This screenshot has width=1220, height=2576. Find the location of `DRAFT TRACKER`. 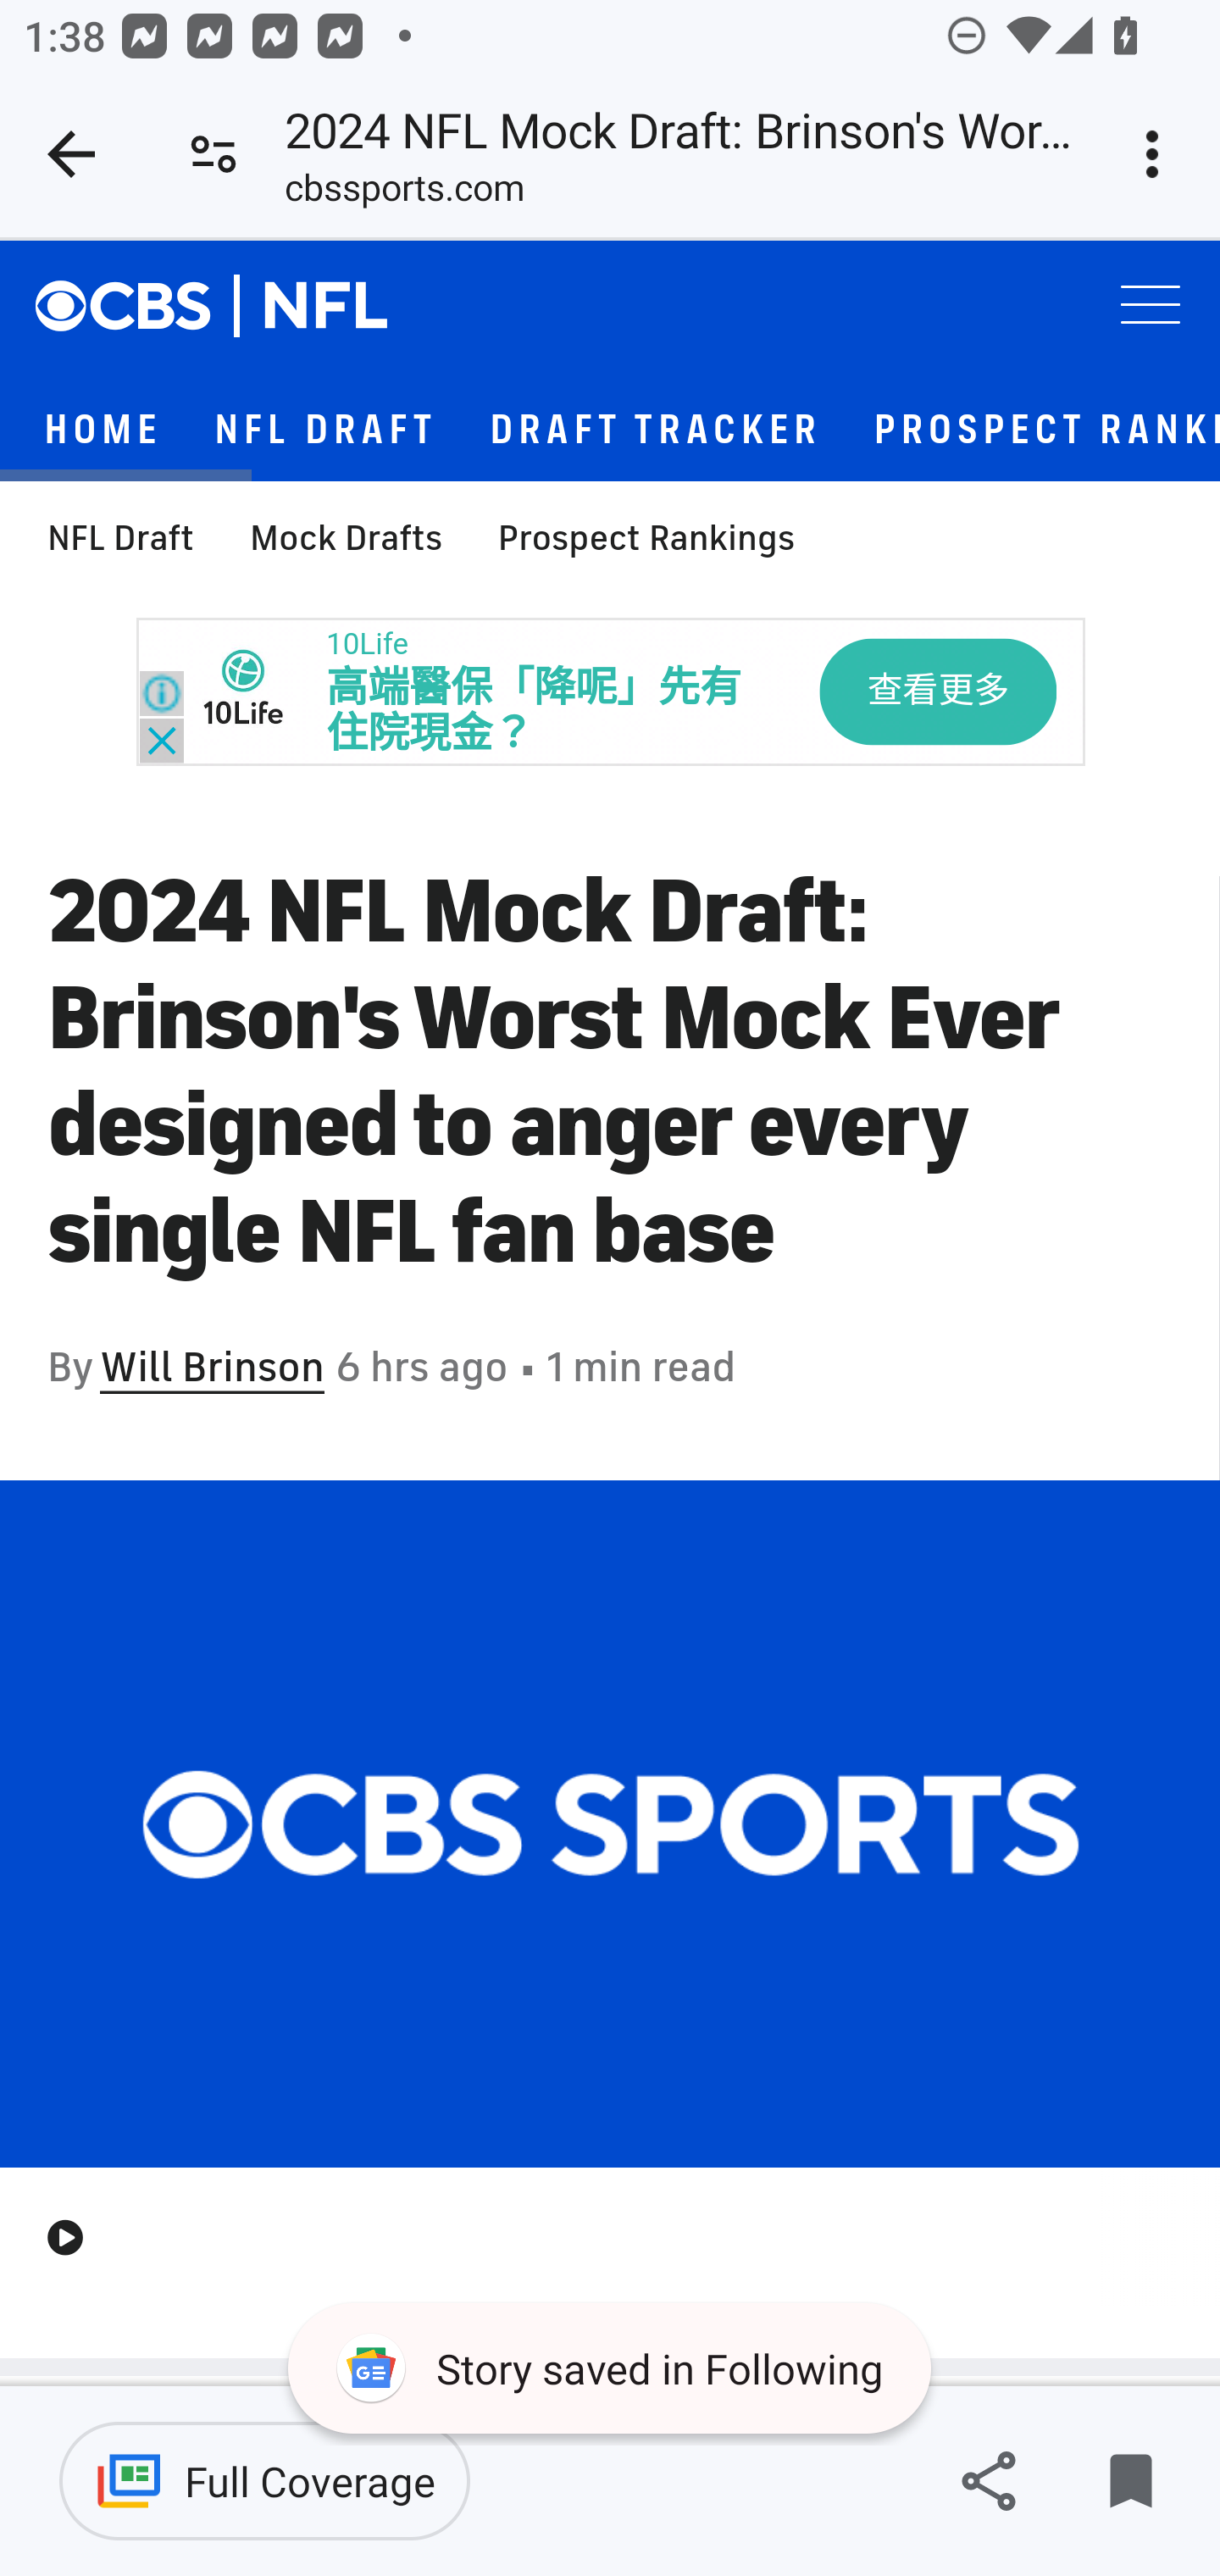

DRAFT TRACKER is located at coordinates (657, 432).